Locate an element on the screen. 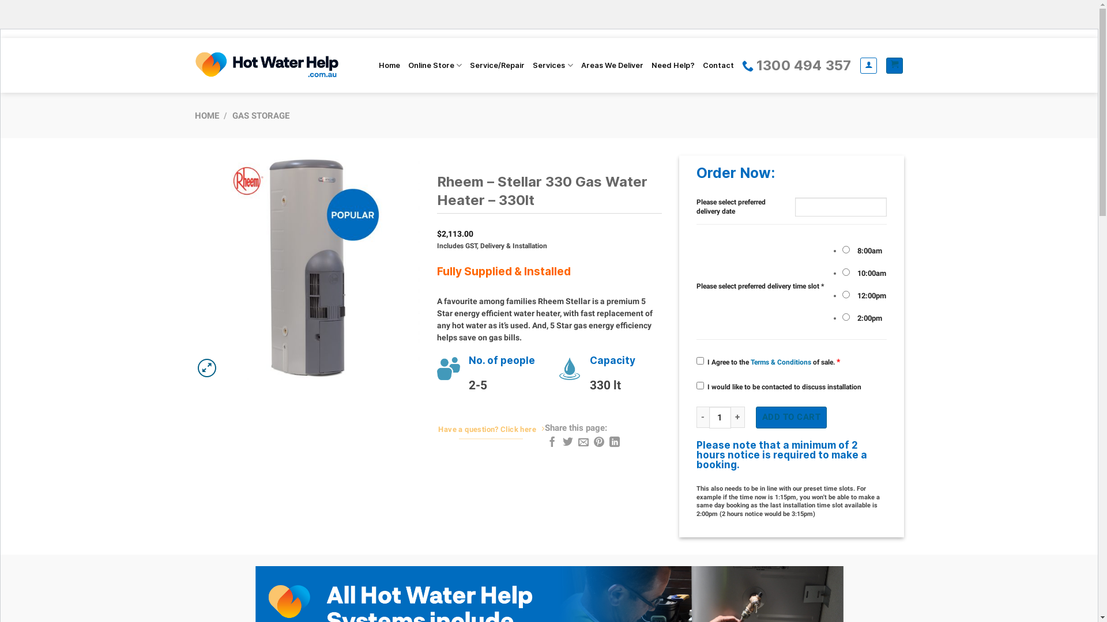  HOME is located at coordinates (207, 116).